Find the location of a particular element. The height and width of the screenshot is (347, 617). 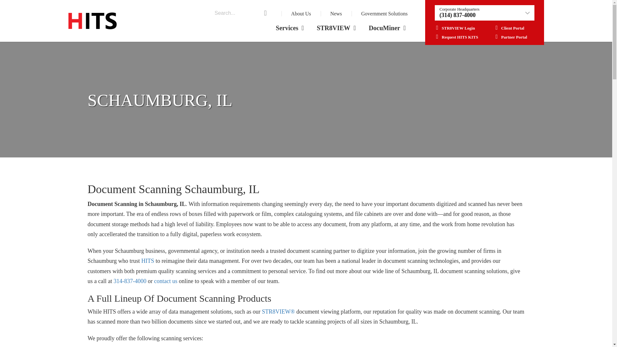

HITS is located at coordinates (148, 261).